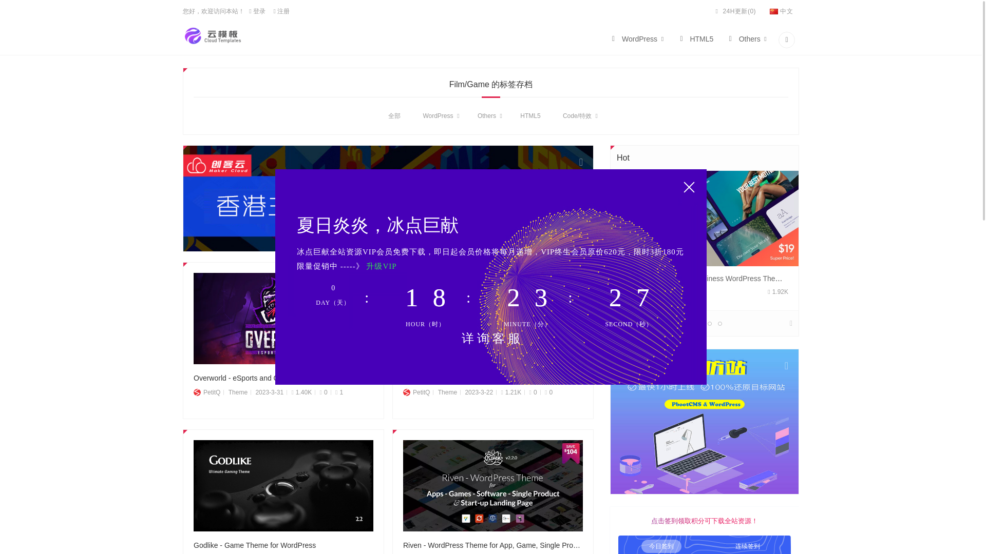  I want to click on Godlike - Game Theme for WordPress, so click(283, 485).